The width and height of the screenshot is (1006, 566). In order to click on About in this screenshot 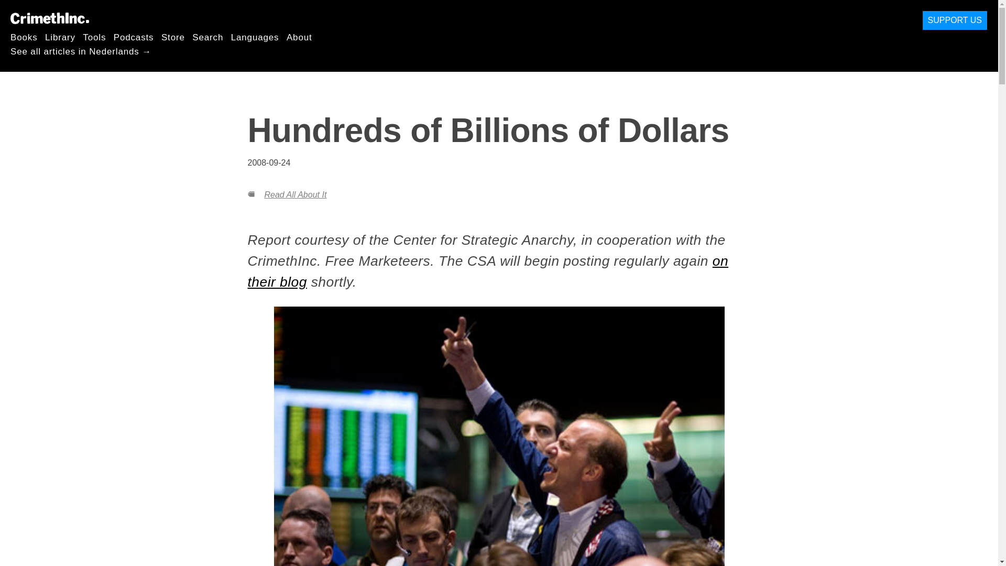, I will do `click(299, 37)`.